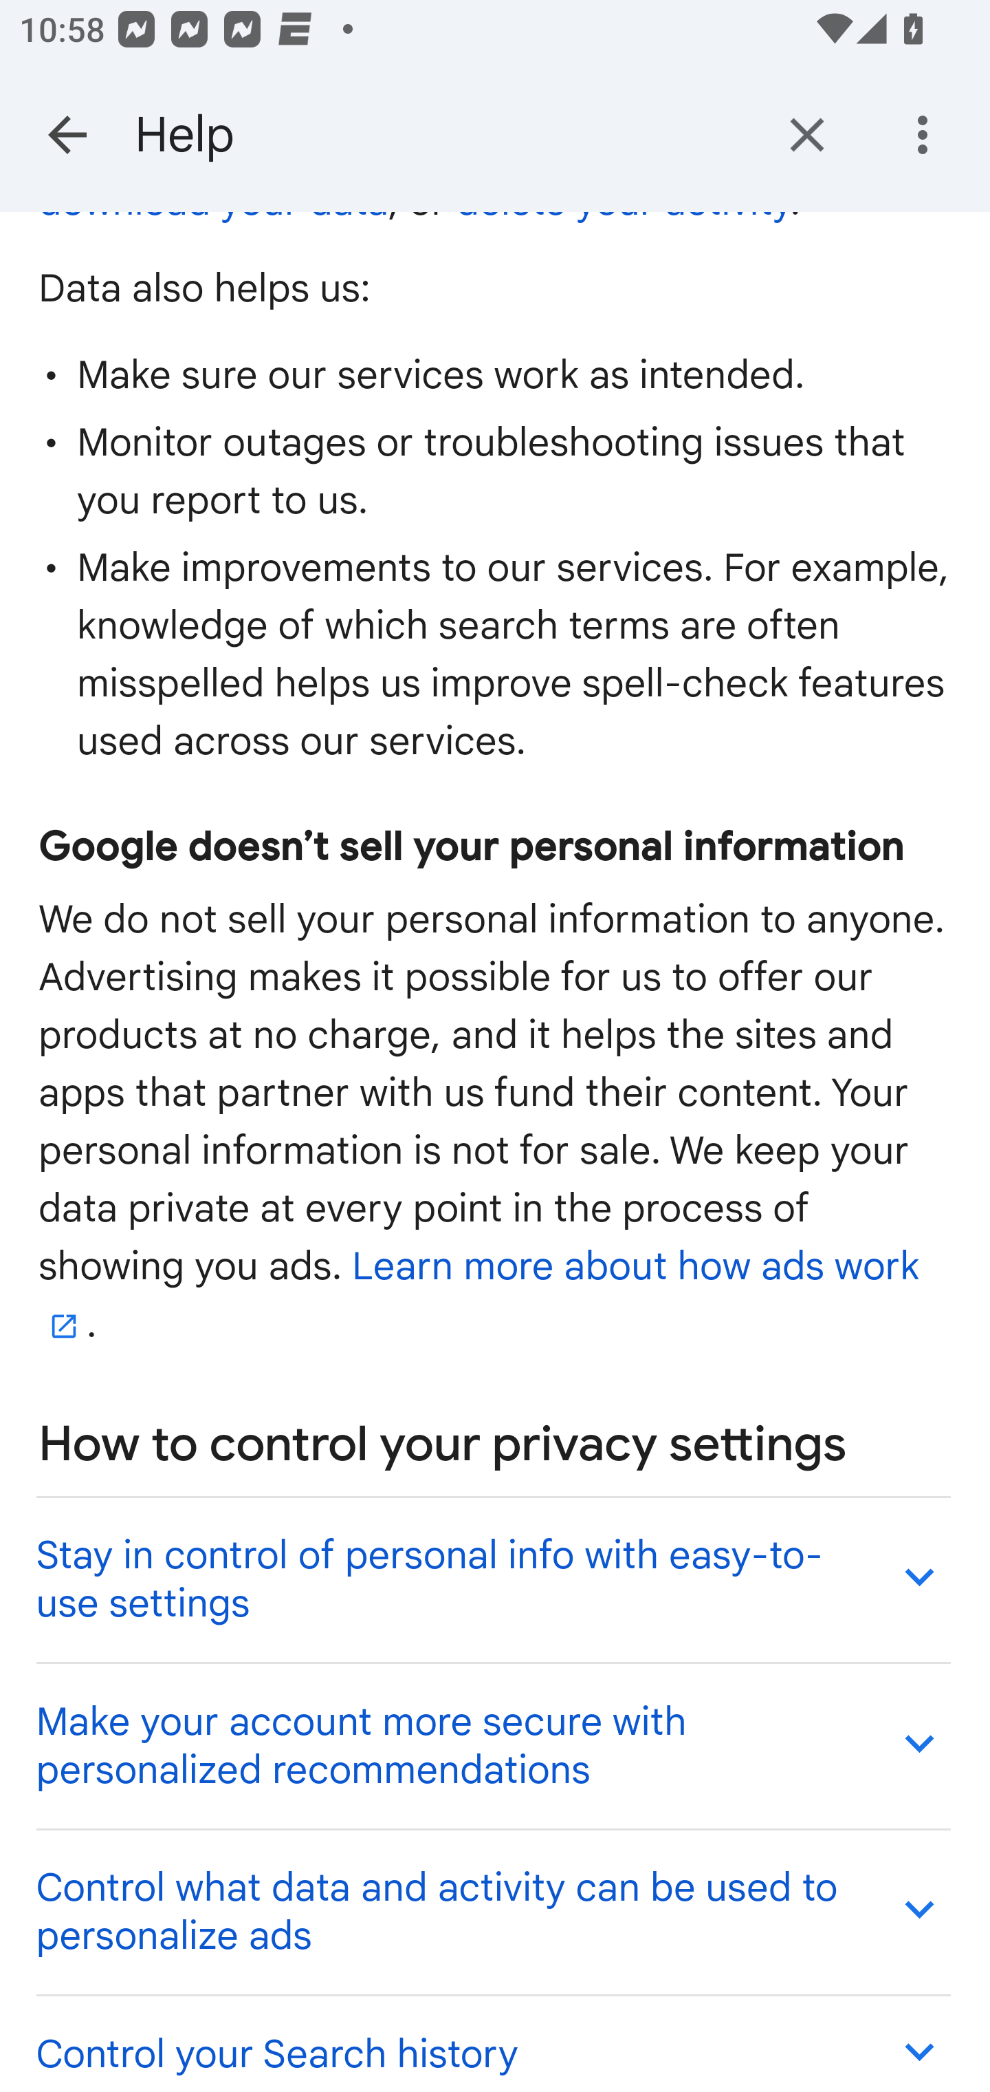  I want to click on Control your Search history, so click(492, 2042).